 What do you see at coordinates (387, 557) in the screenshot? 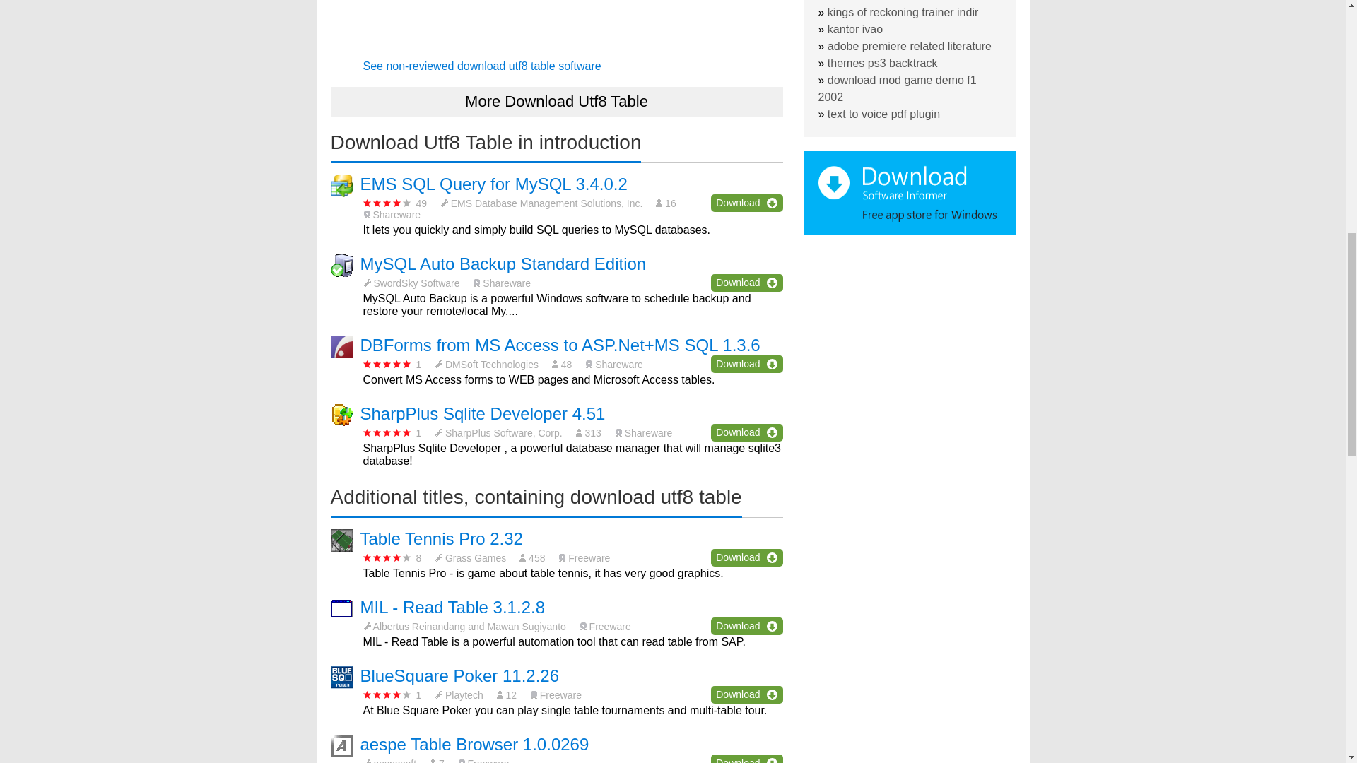
I see `4.4` at bounding box center [387, 557].